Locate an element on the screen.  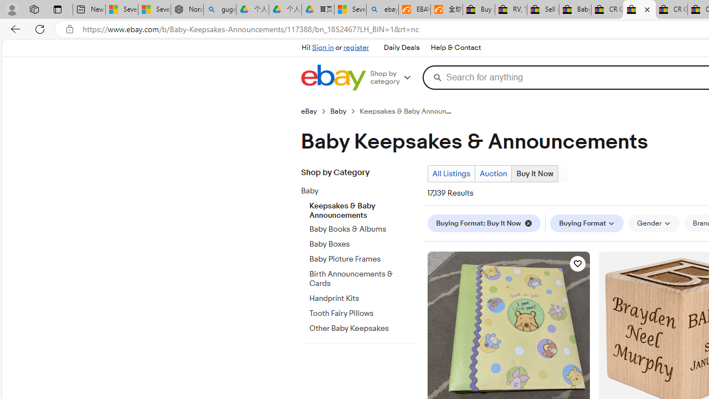
Help & Contact is located at coordinates (455, 48).